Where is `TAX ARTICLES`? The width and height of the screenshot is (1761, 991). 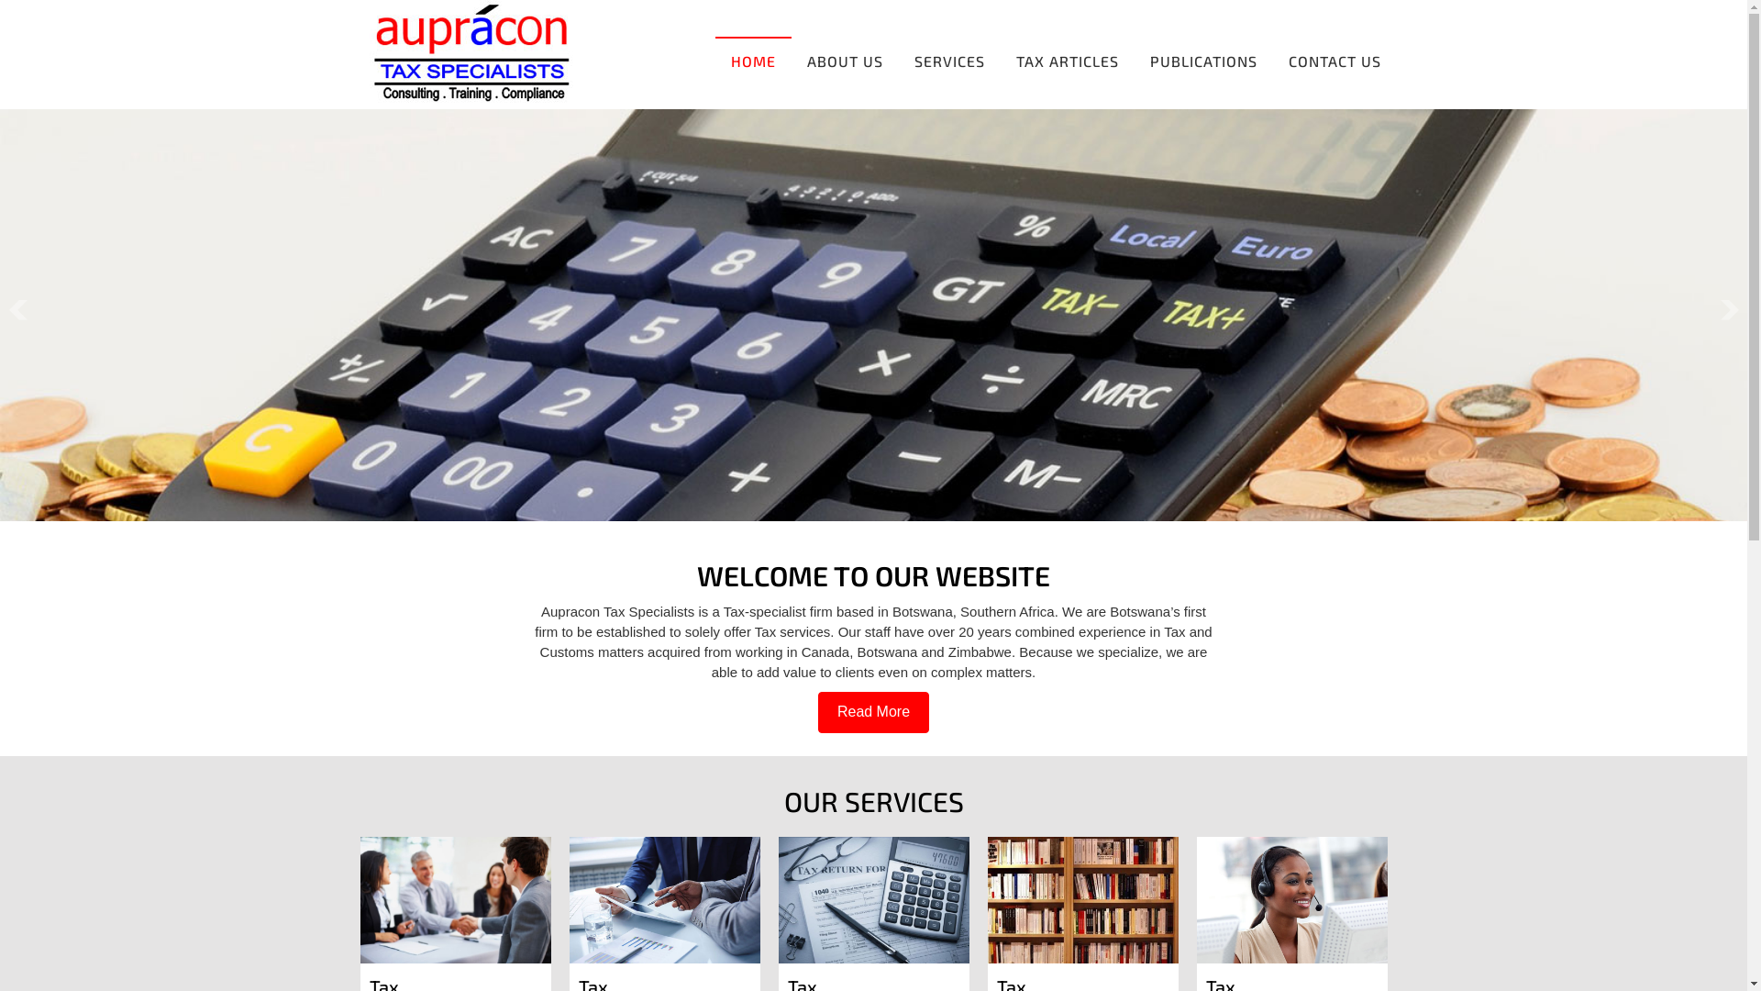
TAX ARTICLES is located at coordinates (1067, 61).